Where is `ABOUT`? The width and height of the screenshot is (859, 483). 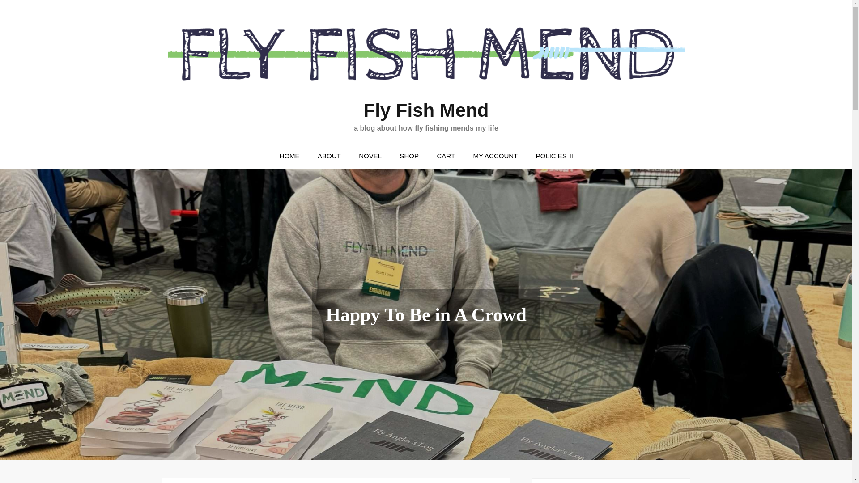 ABOUT is located at coordinates (329, 156).